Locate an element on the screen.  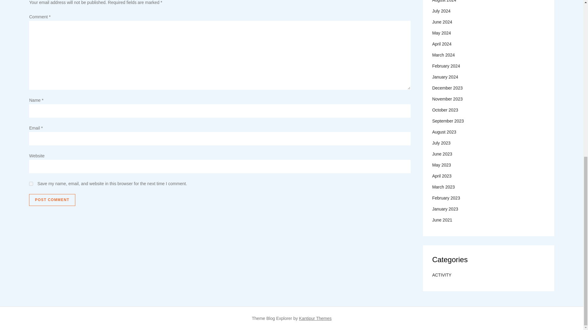
August 2023 is located at coordinates (444, 132).